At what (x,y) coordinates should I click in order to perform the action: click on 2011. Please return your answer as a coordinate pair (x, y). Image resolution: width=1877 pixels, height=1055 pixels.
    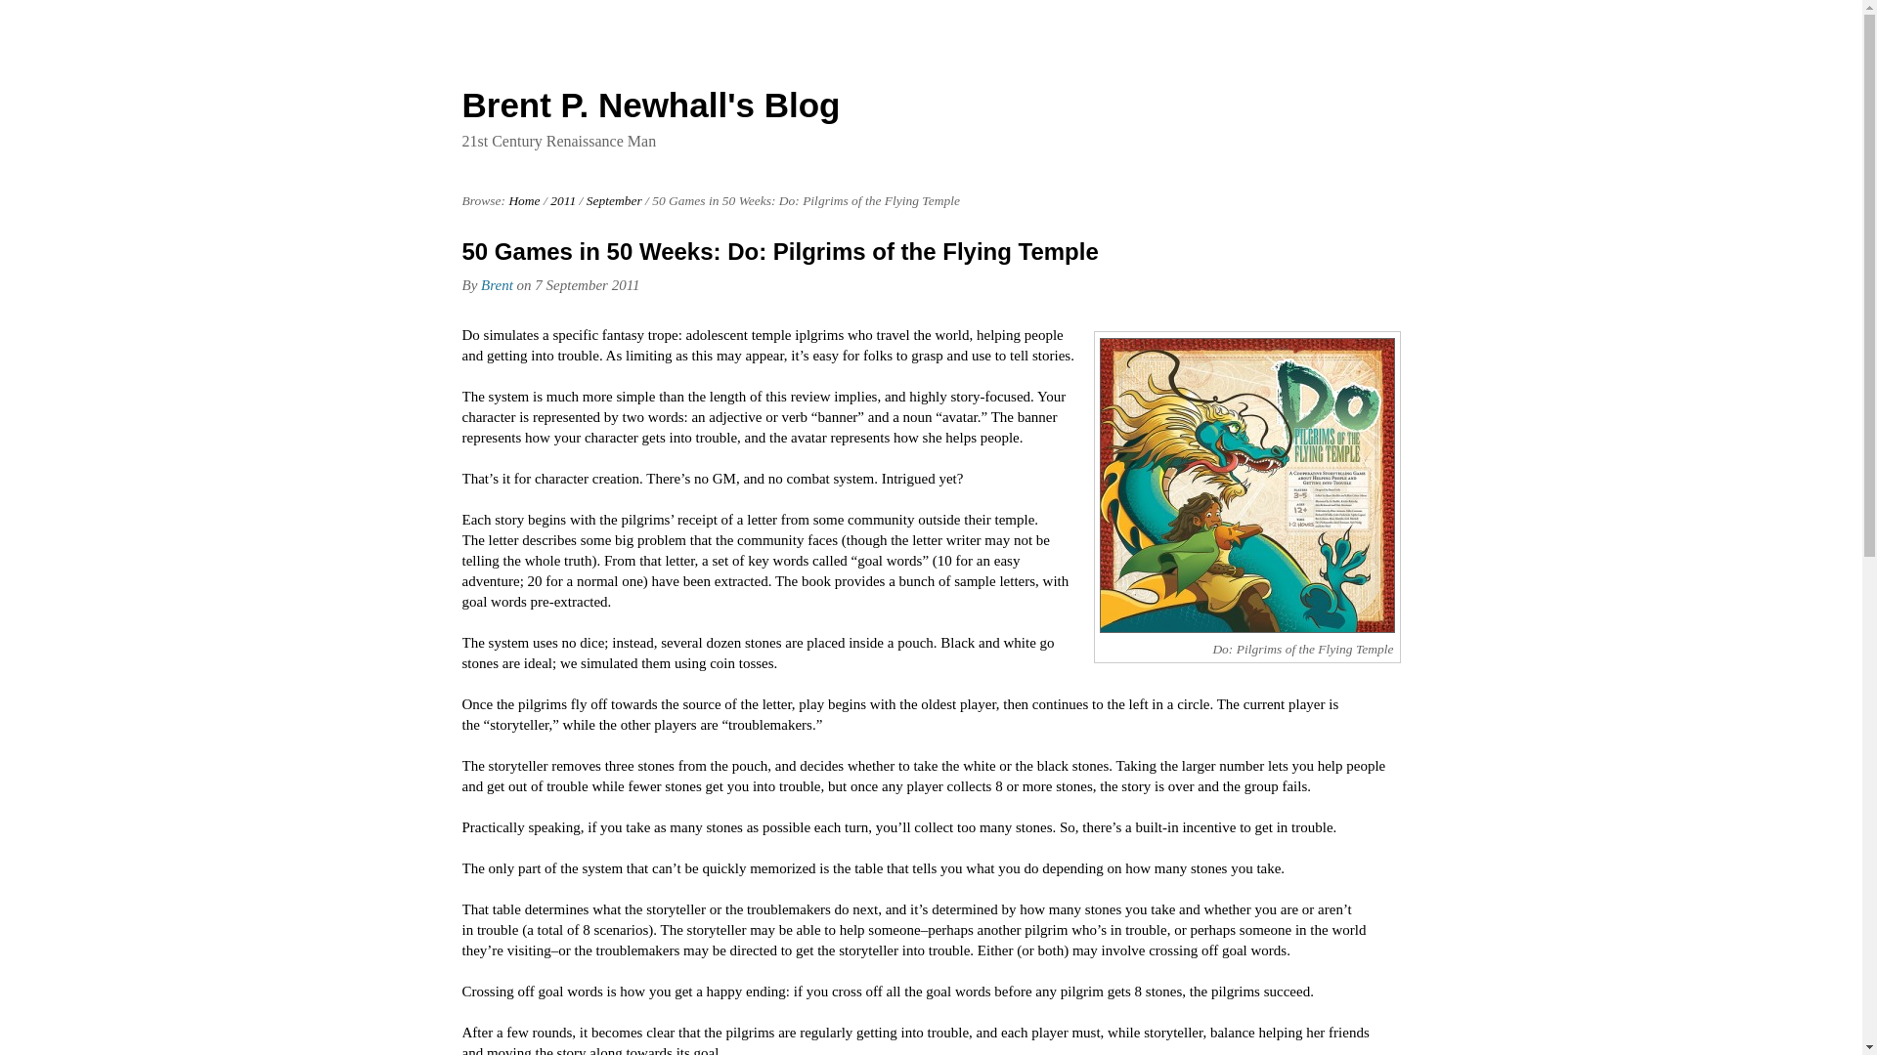
    Looking at the image, I should click on (563, 199).